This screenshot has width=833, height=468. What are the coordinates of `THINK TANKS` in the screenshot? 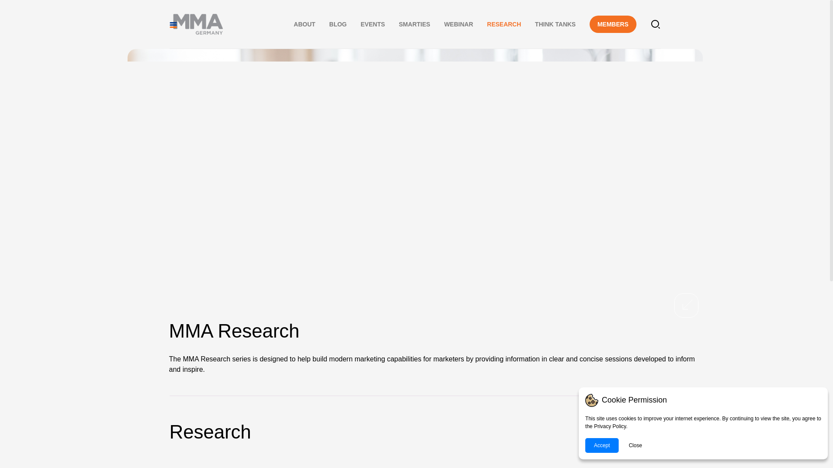 It's located at (555, 24).